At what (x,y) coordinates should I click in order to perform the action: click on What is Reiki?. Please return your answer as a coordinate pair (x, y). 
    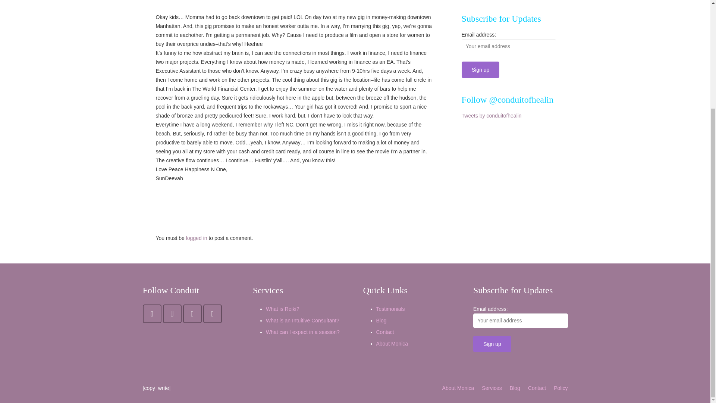
    Looking at the image, I should click on (282, 309).